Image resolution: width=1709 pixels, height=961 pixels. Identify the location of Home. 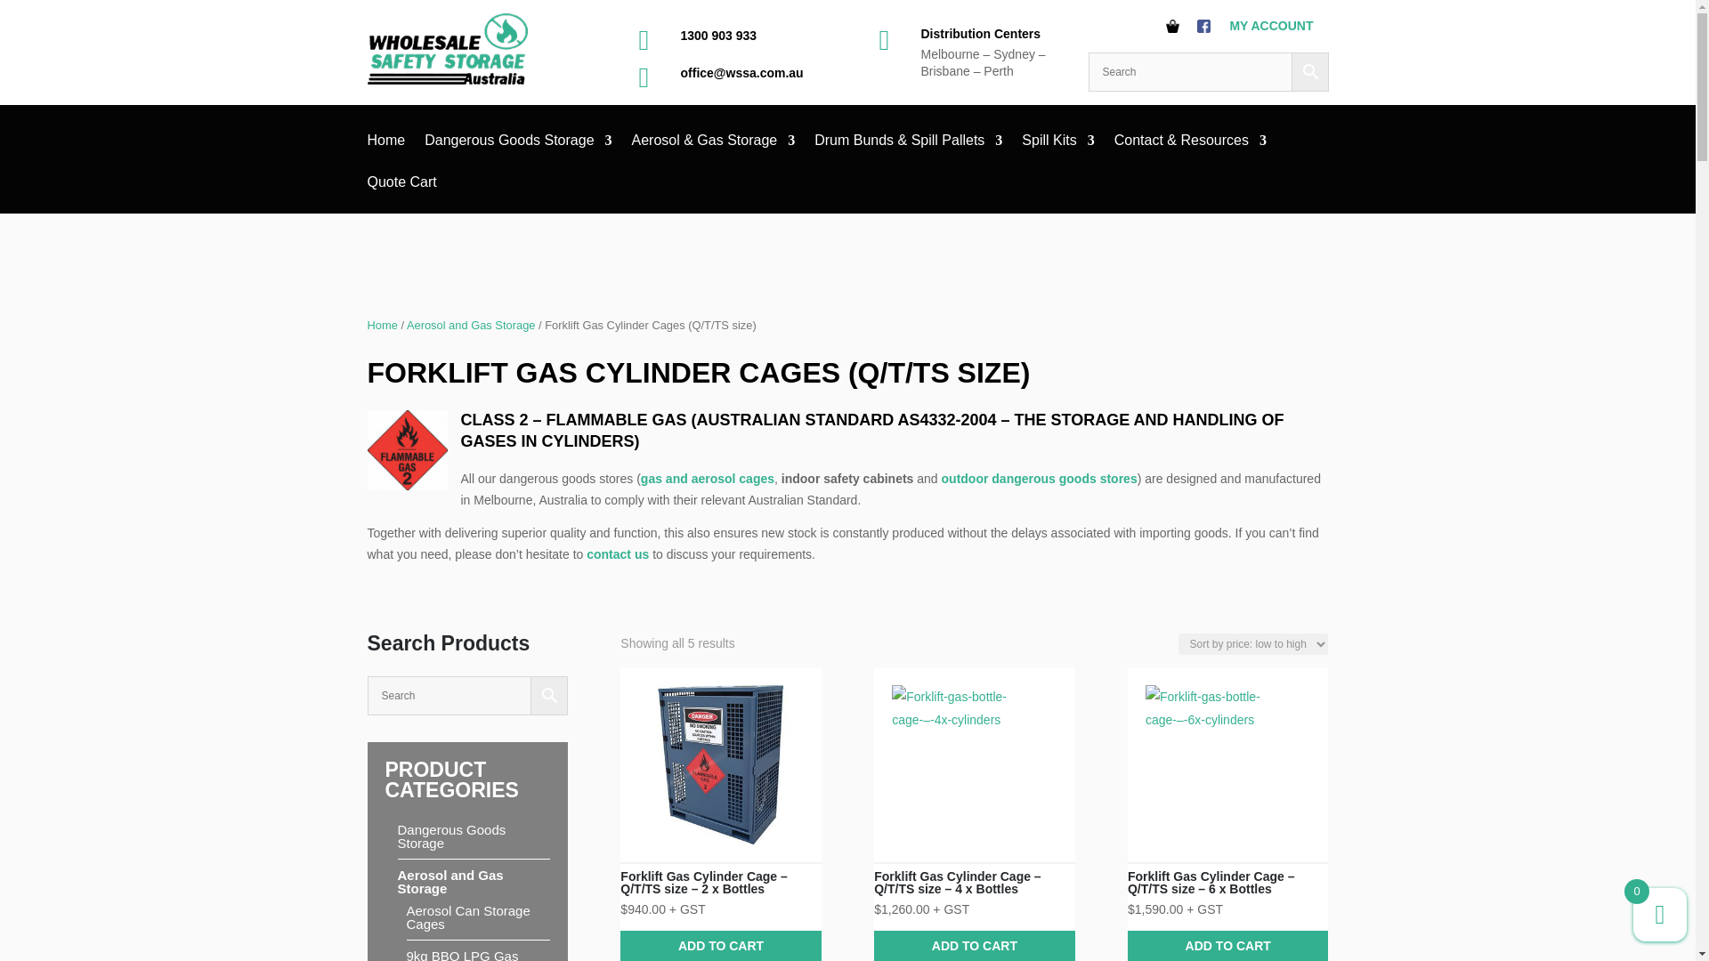
(386, 153).